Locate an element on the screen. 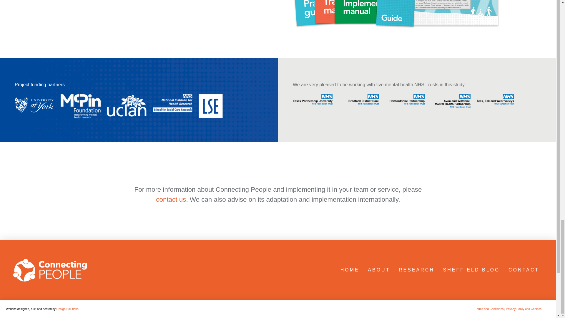 The height and width of the screenshot is (318, 565). HOME is located at coordinates (349, 270).